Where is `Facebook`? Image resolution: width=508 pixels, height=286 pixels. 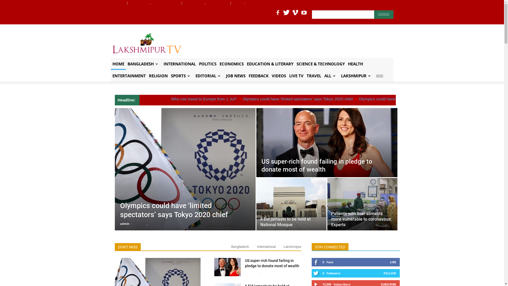
Facebook is located at coordinates (278, 14).